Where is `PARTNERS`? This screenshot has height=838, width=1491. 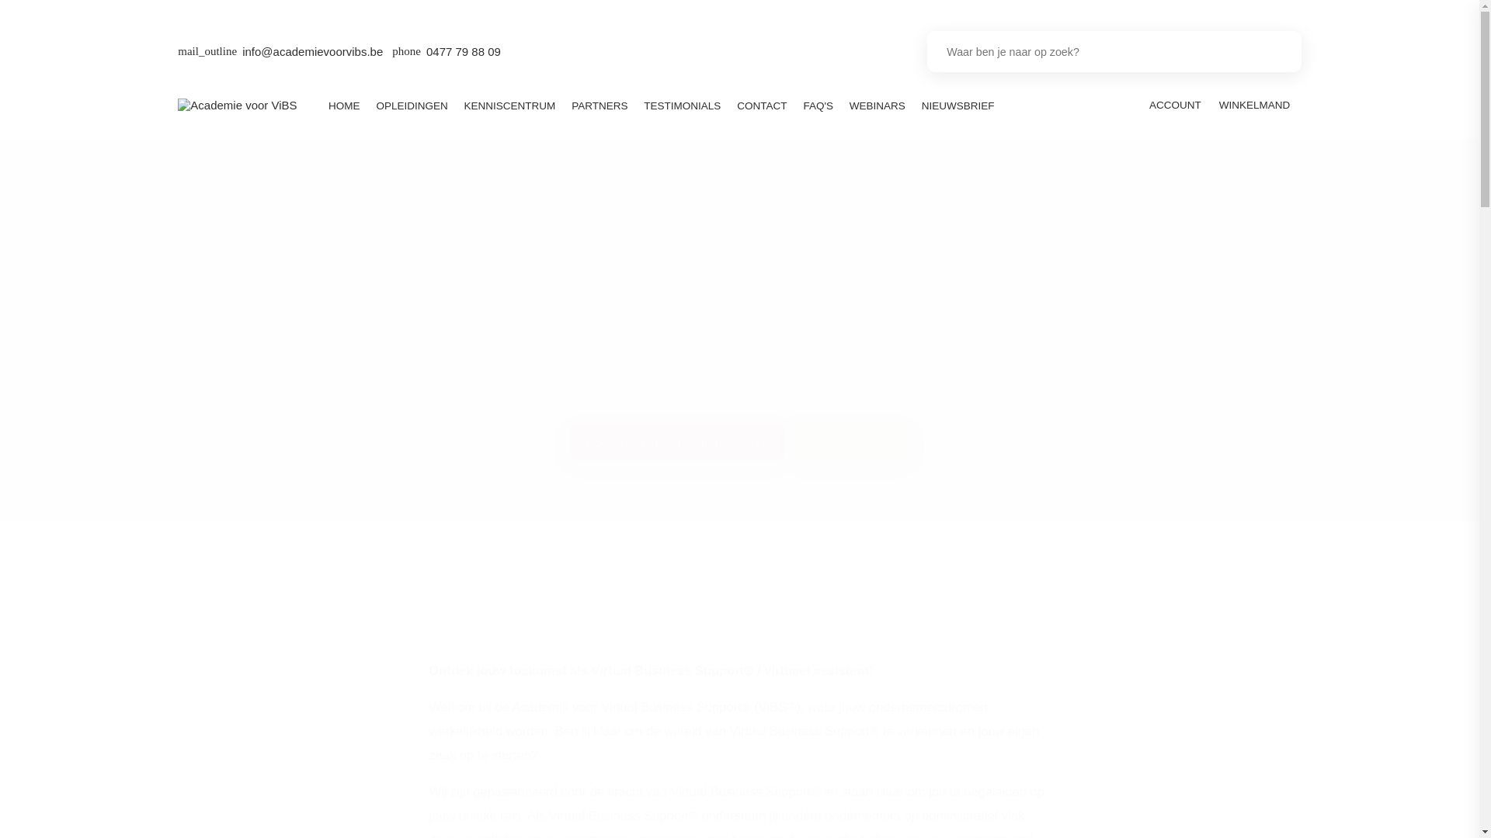
PARTNERS is located at coordinates (600, 106).